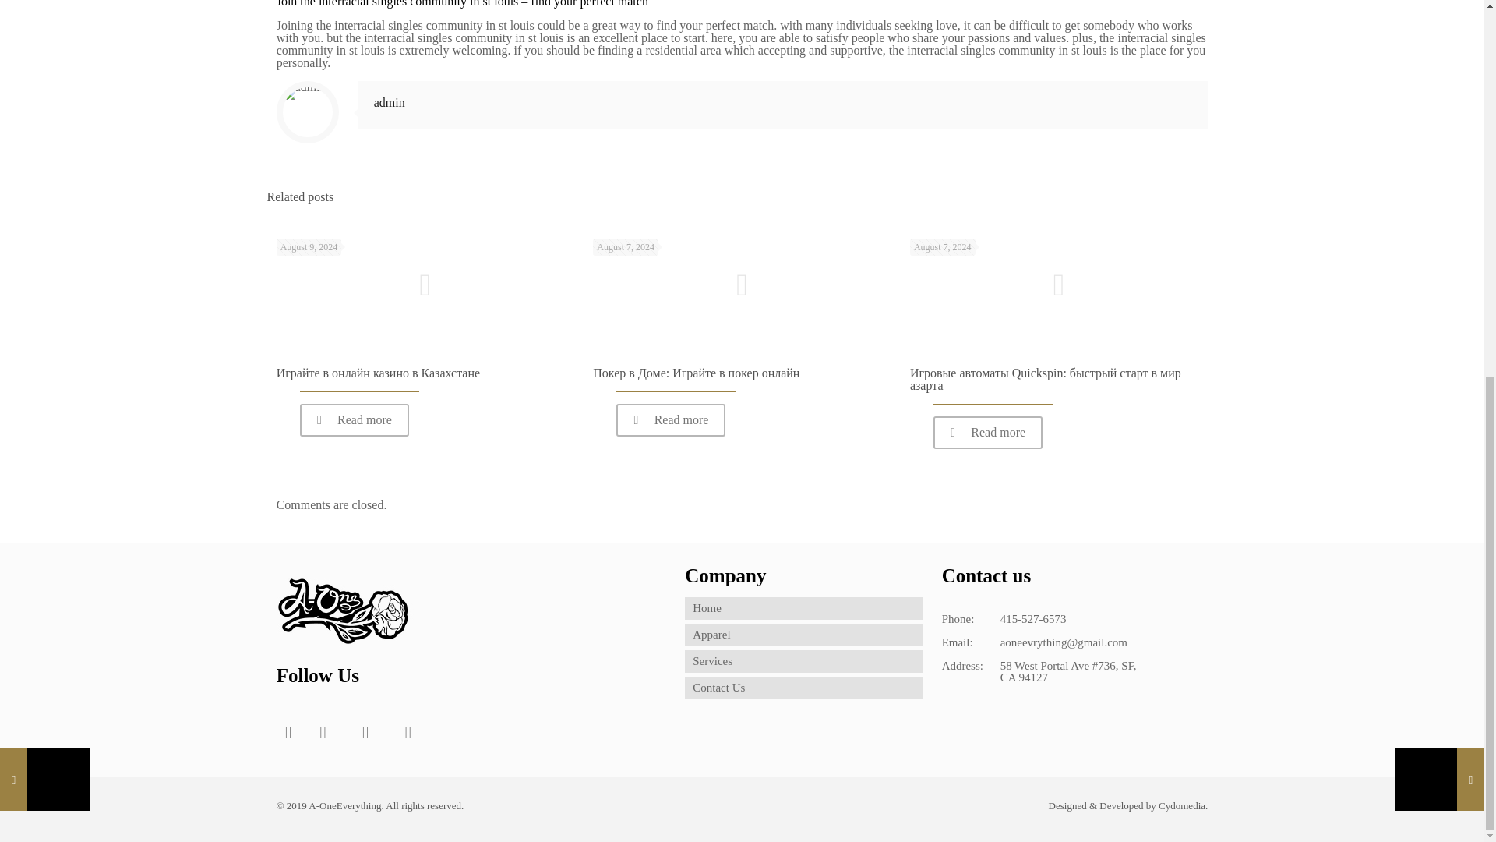  Describe the element at coordinates (345, 616) in the screenshot. I see `flogo` at that location.